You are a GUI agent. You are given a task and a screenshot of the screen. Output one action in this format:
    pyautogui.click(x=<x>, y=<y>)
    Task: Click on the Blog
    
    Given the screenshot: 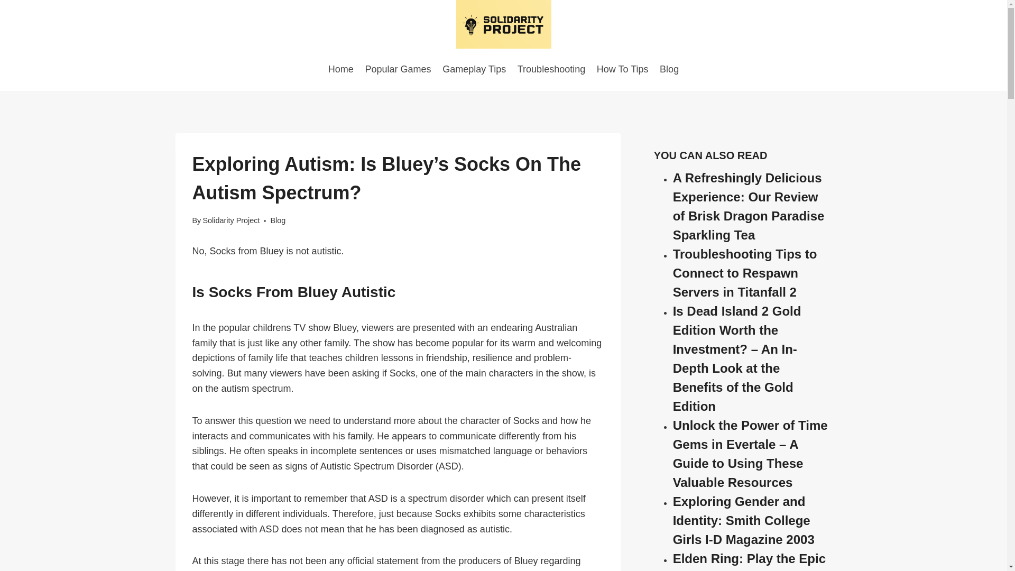 What is the action you would take?
    pyautogui.click(x=277, y=220)
    